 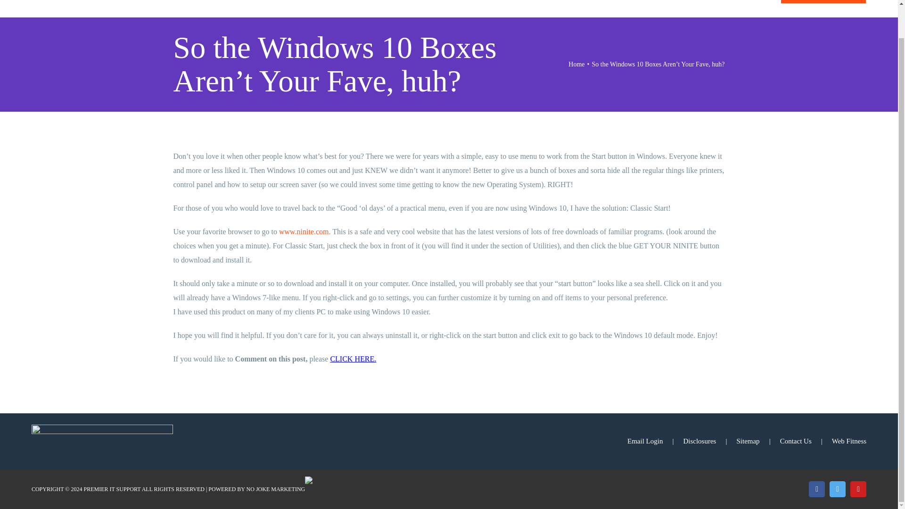 I want to click on Contact Us, so click(x=806, y=441).